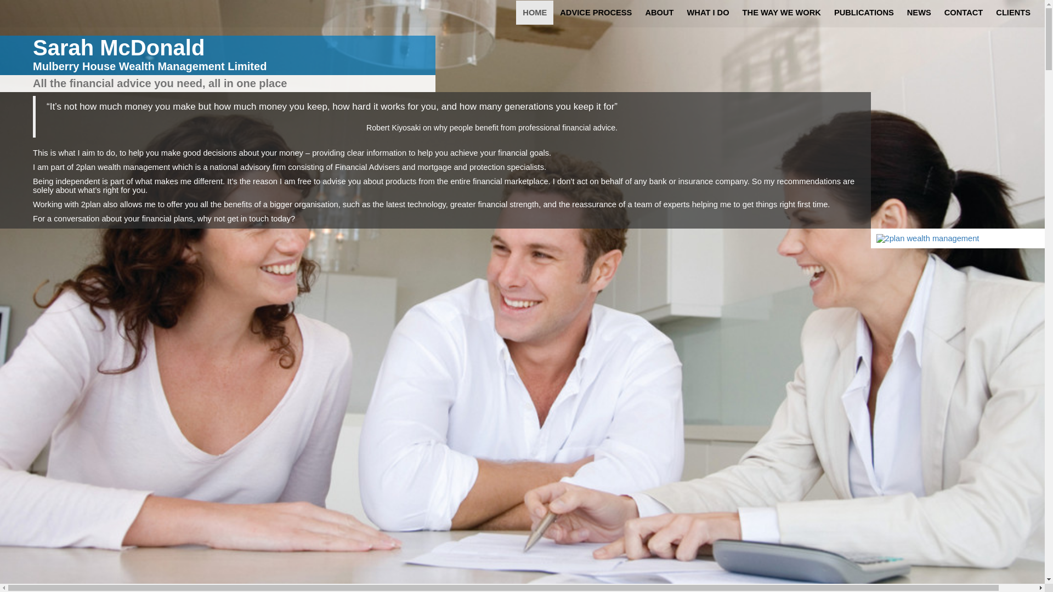 The image size is (1053, 592). I want to click on ABOUT, so click(659, 13).